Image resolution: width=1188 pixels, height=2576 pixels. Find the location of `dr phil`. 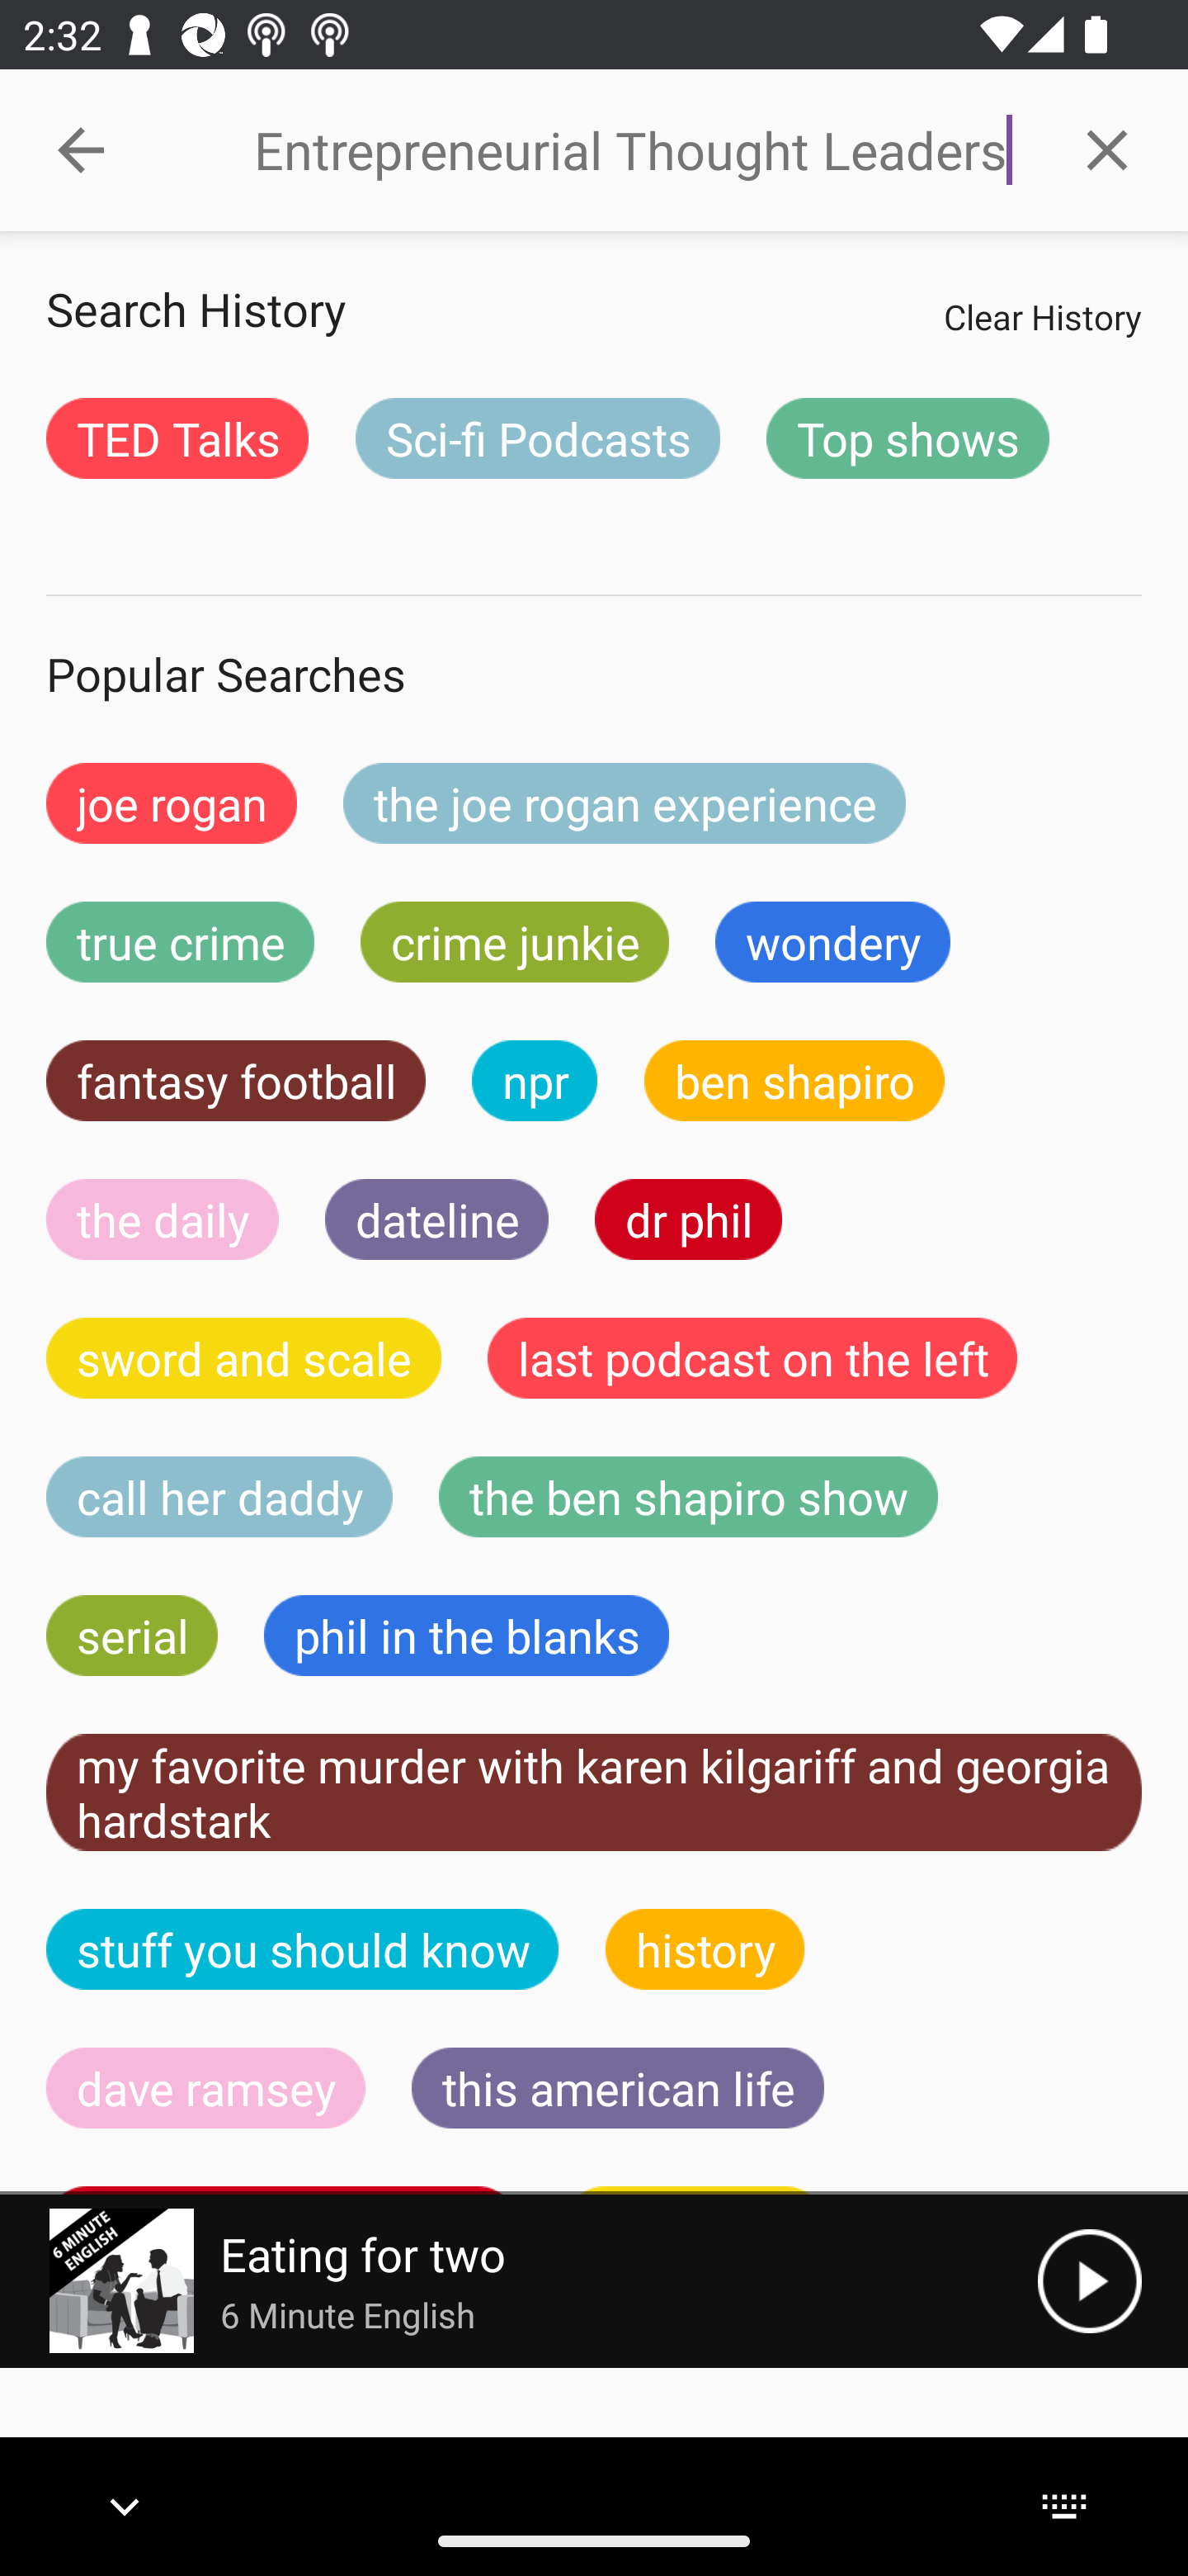

dr phil is located at coordinates (688, 1219).